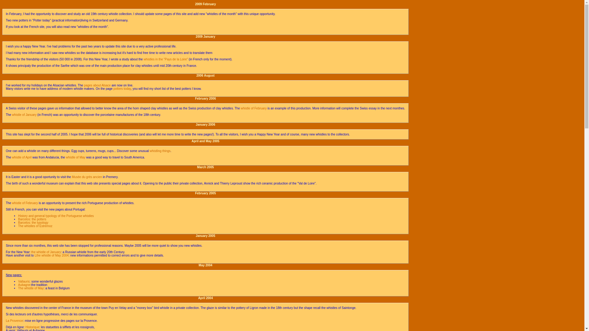  I want to click on La Provence, so click(14, 321).